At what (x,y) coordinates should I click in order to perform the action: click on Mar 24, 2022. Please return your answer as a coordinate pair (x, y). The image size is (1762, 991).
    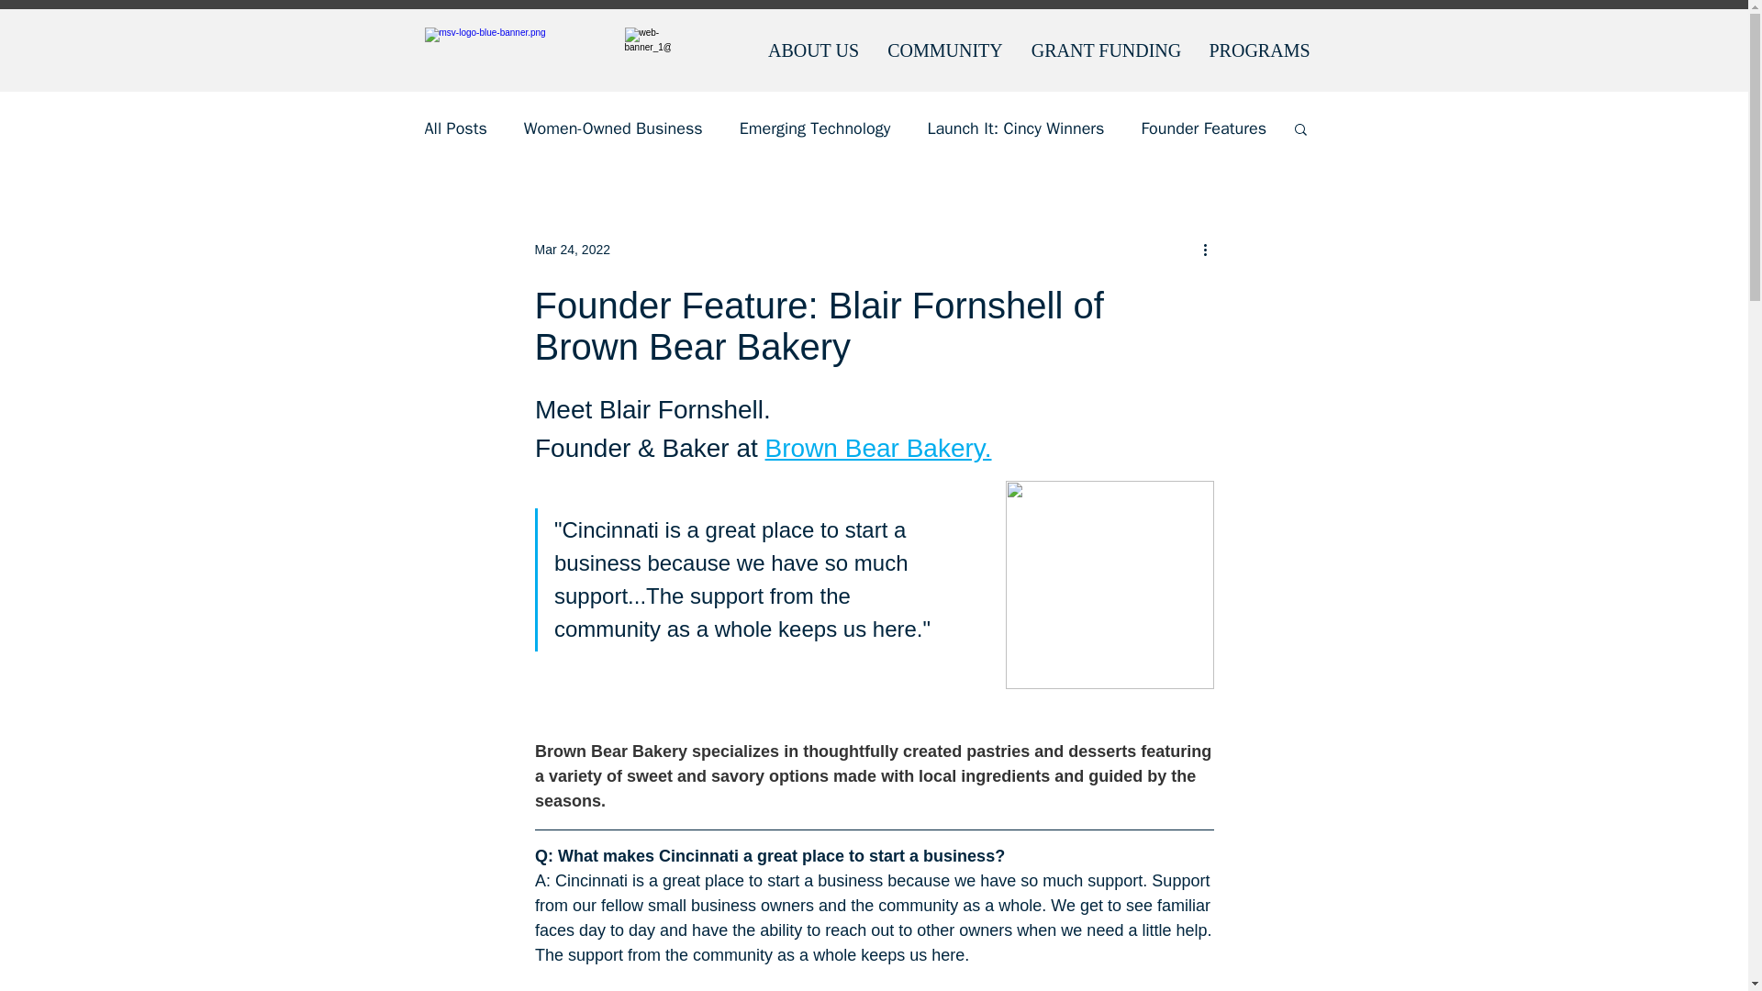
    Looking at the image, I should click on (571, 249).